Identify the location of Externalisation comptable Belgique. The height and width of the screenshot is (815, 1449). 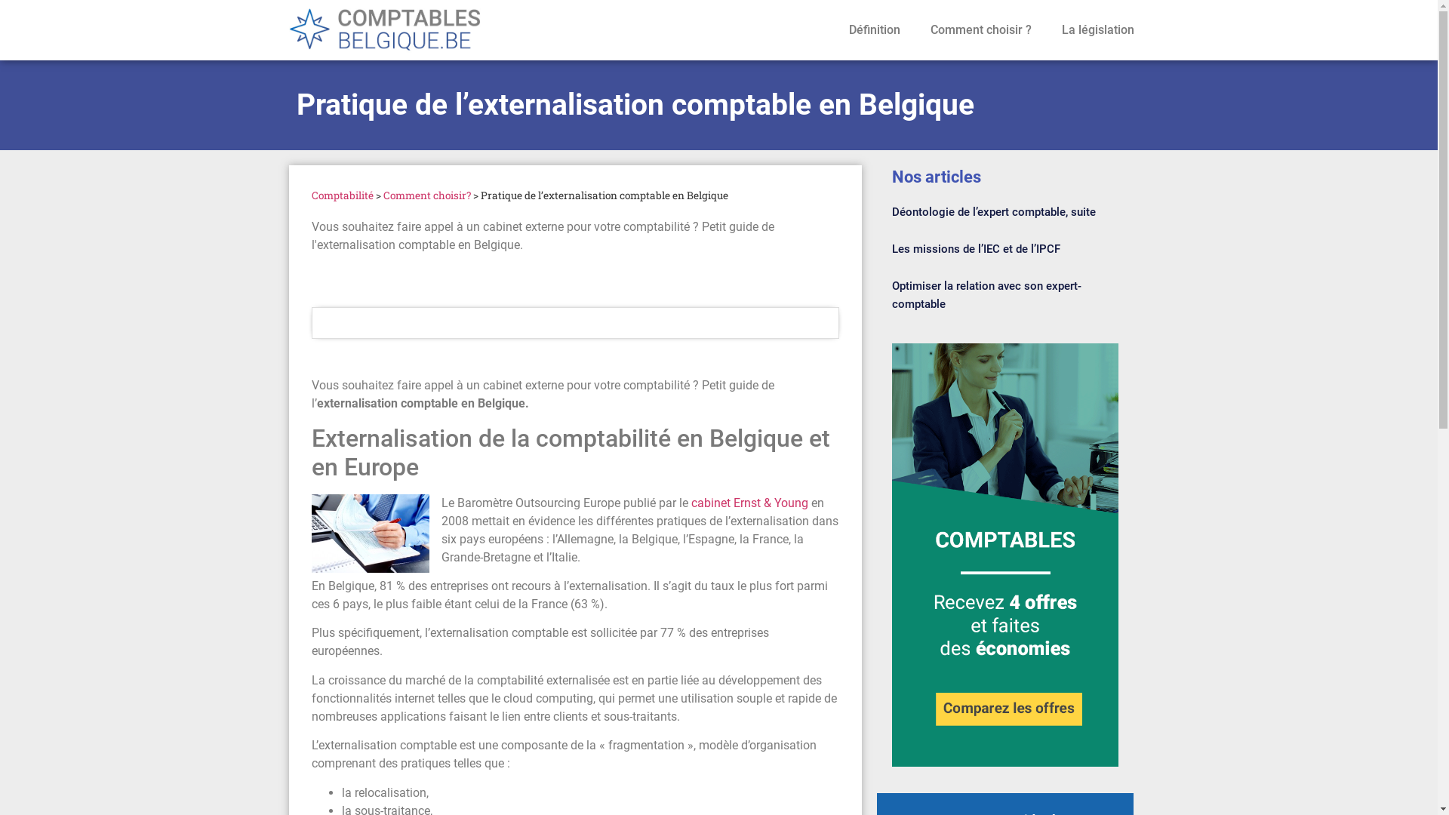
(370, 533).